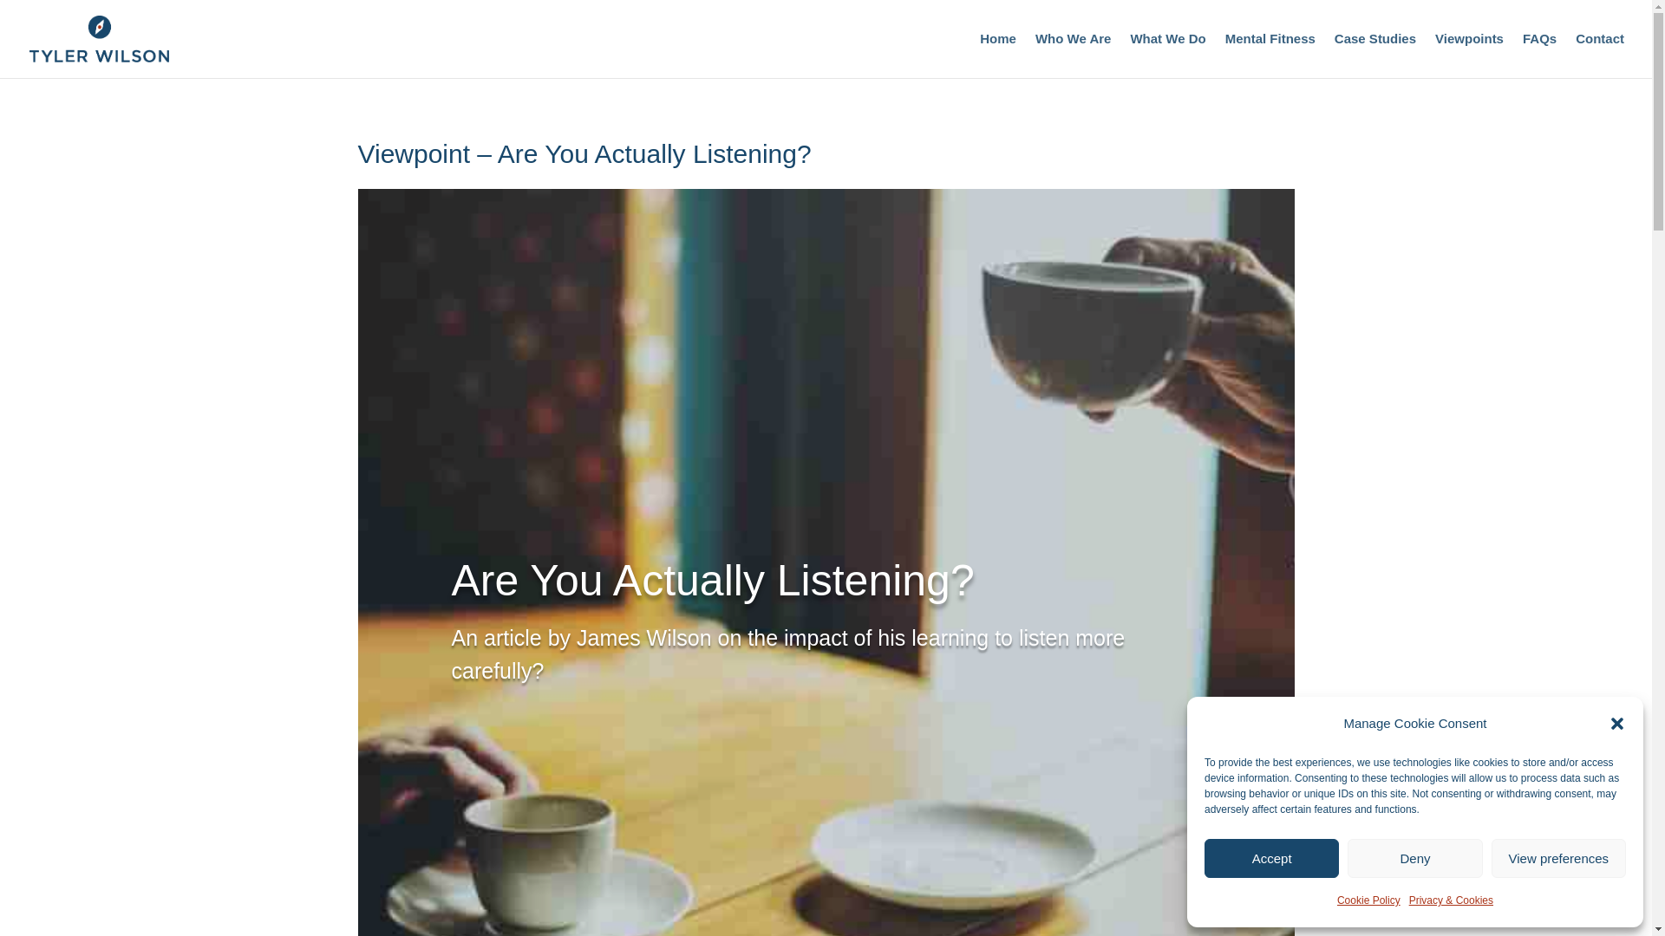 The width and height of the screenshot is (1665, 936). What do you see at coordinates (1599, 55) in the screenshot?
I see `Contact` at bounding box center [1599, 55].